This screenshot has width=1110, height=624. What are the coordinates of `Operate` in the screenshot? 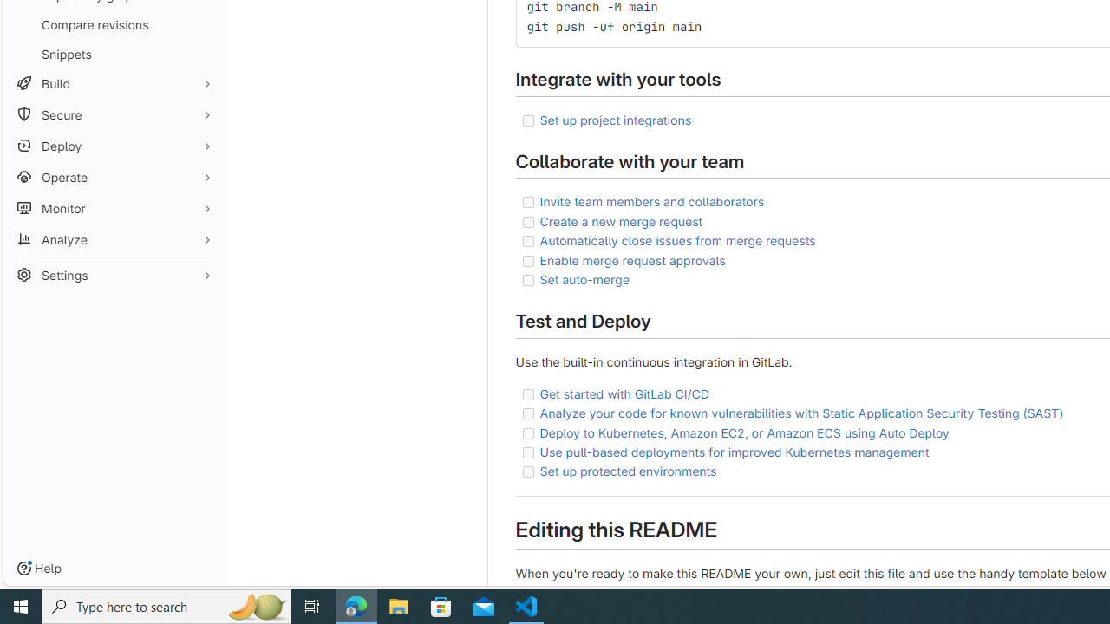 It's located at (113, 177).